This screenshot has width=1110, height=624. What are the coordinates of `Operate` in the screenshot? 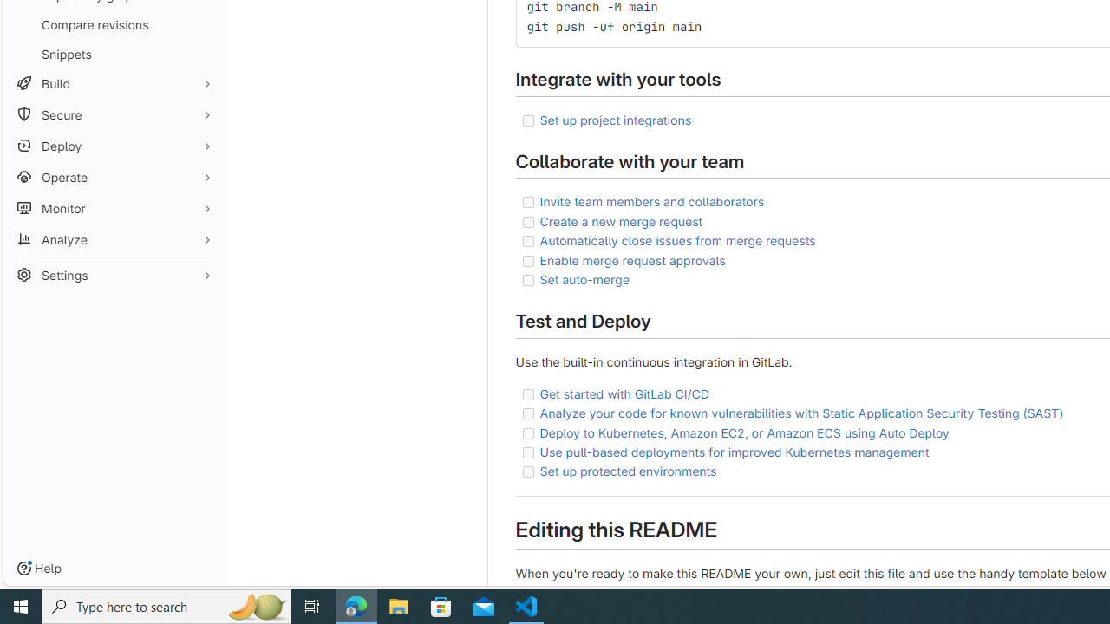 It's located at (113, 177).